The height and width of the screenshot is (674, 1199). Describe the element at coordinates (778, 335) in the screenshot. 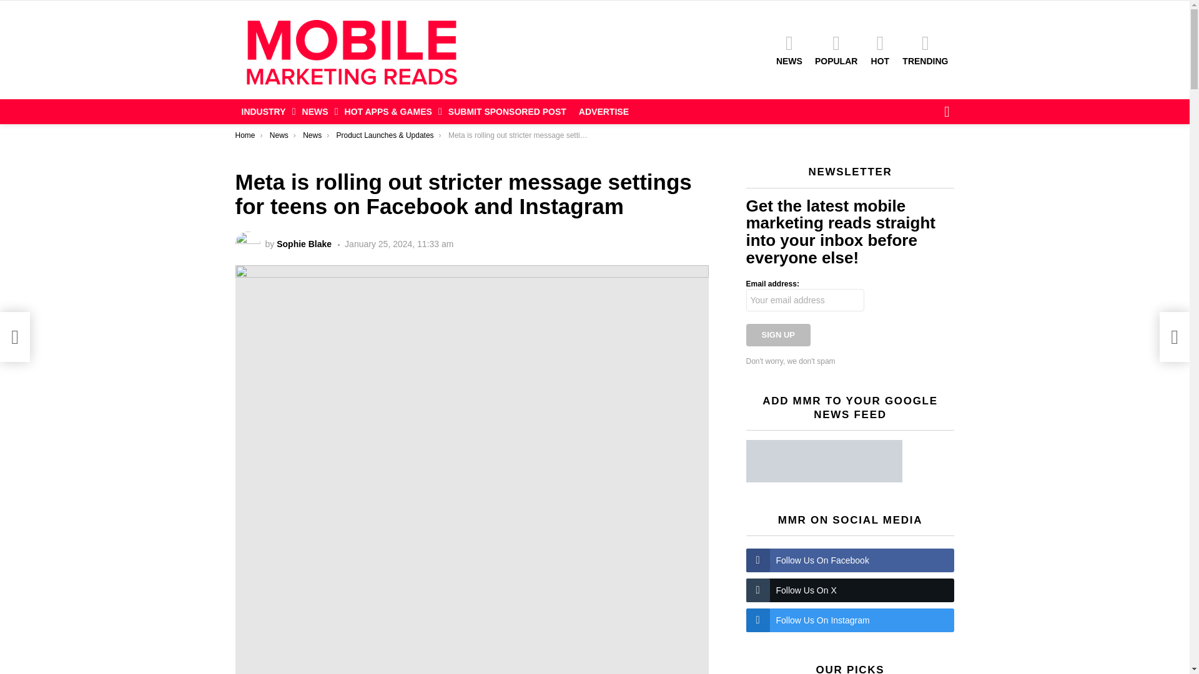

I see `Sign up` at that location.